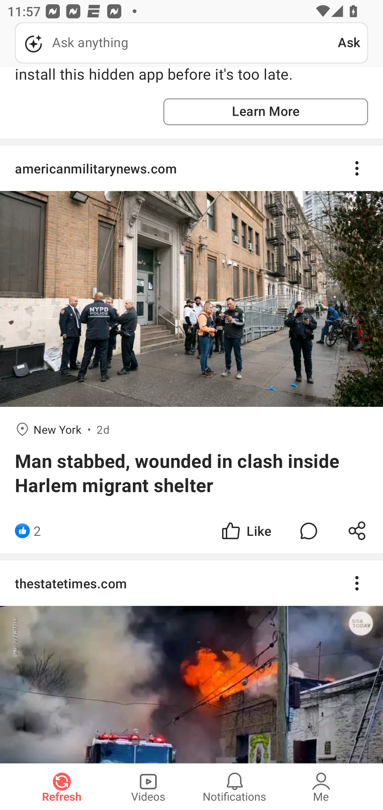  What do you see at coordinates (191, 583) in the screenshot?
I see `thestatetimes.com` at bounding box center [191, 583].